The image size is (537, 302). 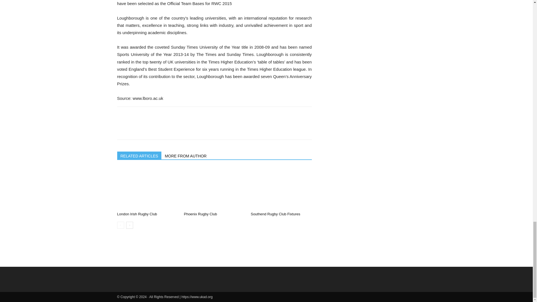 What do you see at coordinates (214, 188) in the screenshot?
I see `Phoenix Rugby Club` at bounding box center [214, 188].